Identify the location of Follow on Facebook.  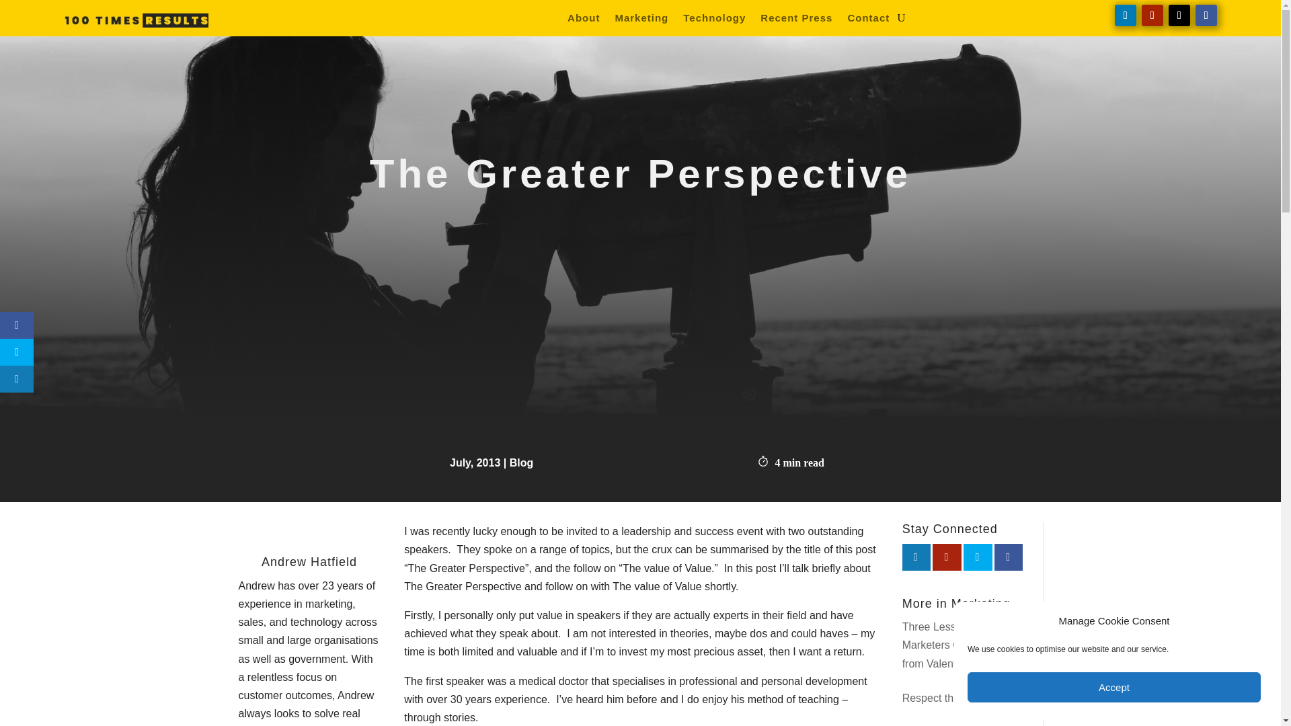
(1206, 15).